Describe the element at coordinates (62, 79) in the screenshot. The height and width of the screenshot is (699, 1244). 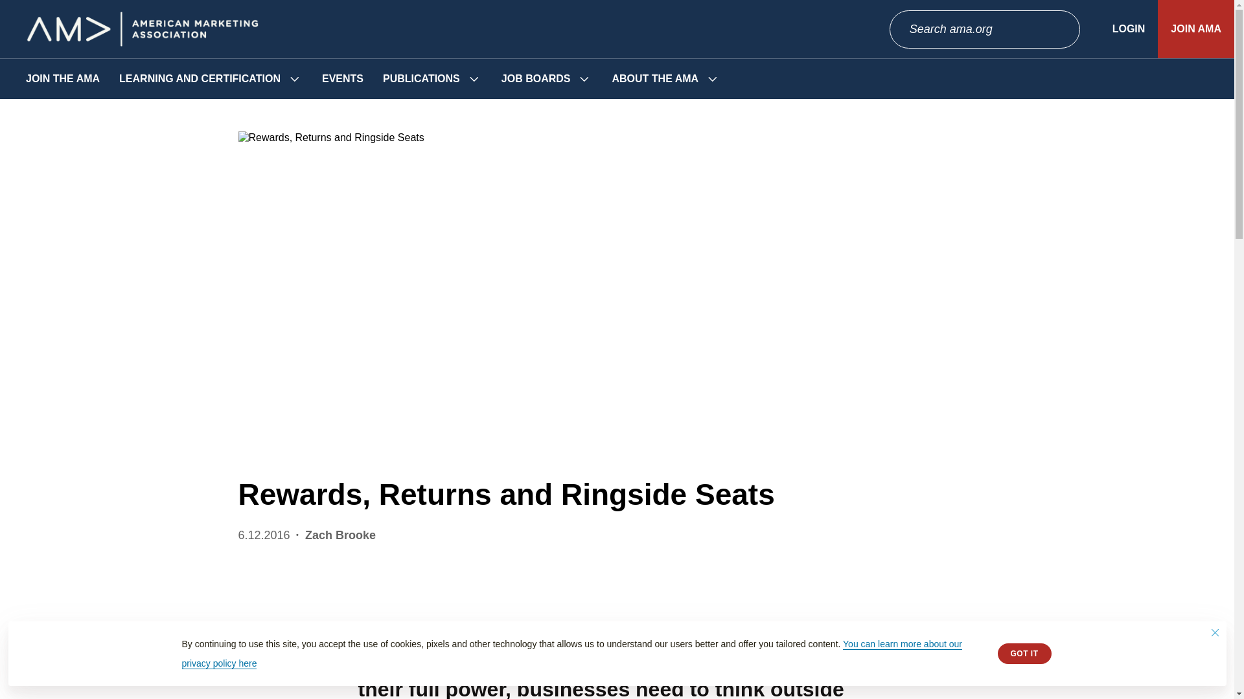
I see `JOIN THE AMA` at that location.